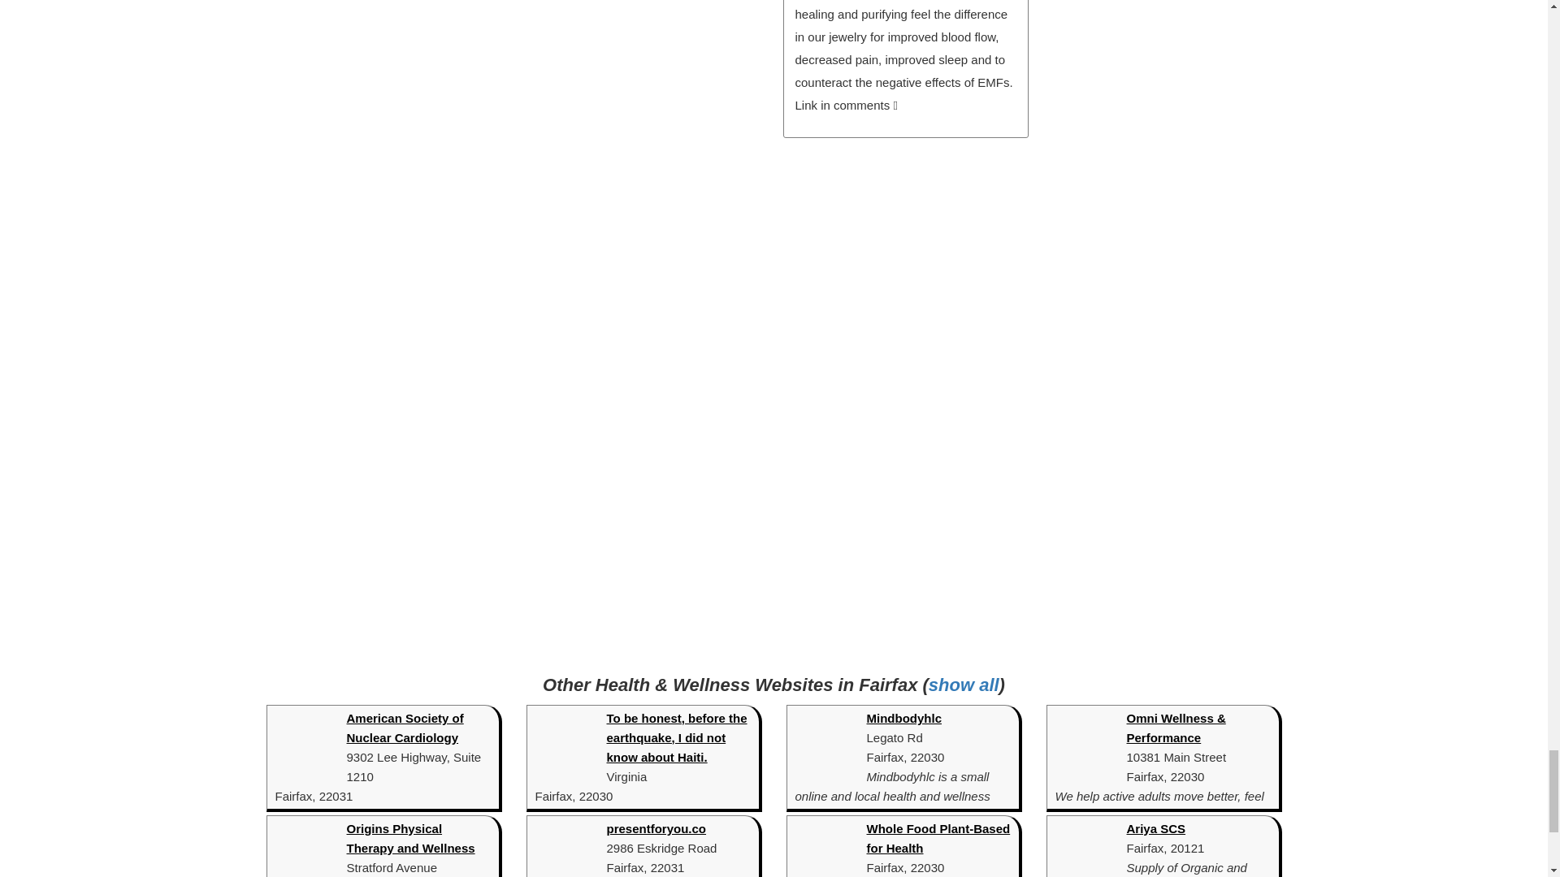 This screenshot has width=1560, height=877. I want to click on Mindbodyhlc, so click(903, 718).